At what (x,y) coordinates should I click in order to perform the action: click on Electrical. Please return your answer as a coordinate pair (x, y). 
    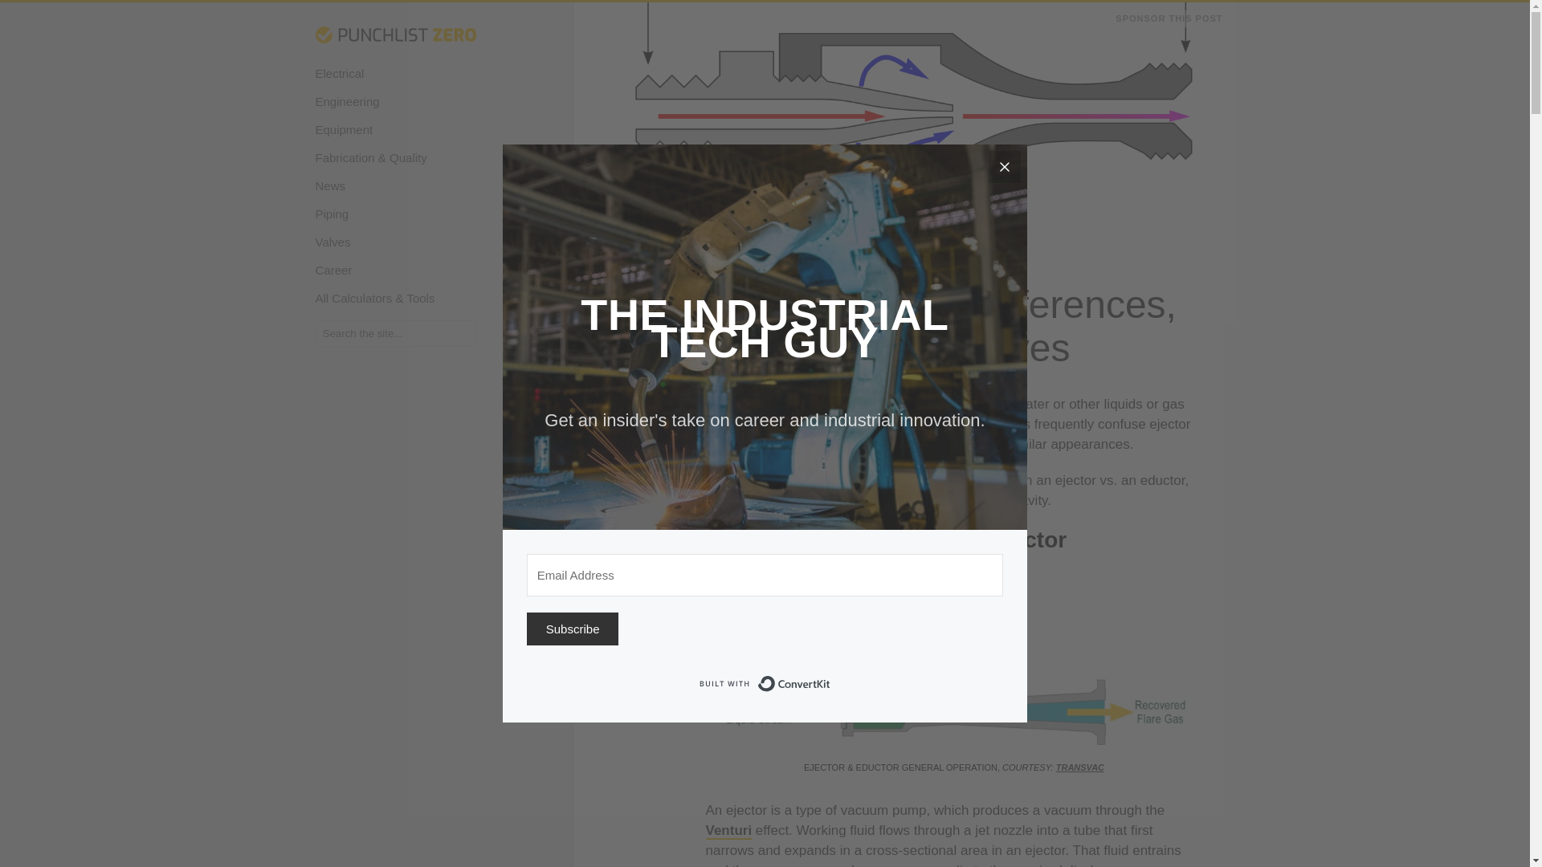
    Looking at the image, I should click on (403, 74).